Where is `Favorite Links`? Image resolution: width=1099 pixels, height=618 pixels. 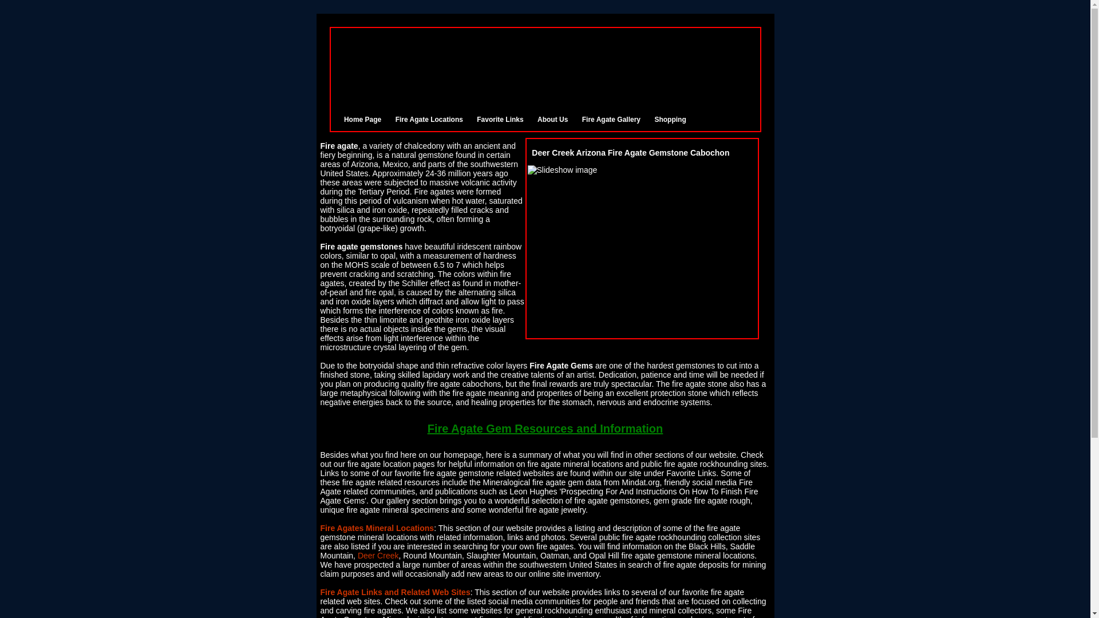
Favorite Links is located at coordinates (500, 119).